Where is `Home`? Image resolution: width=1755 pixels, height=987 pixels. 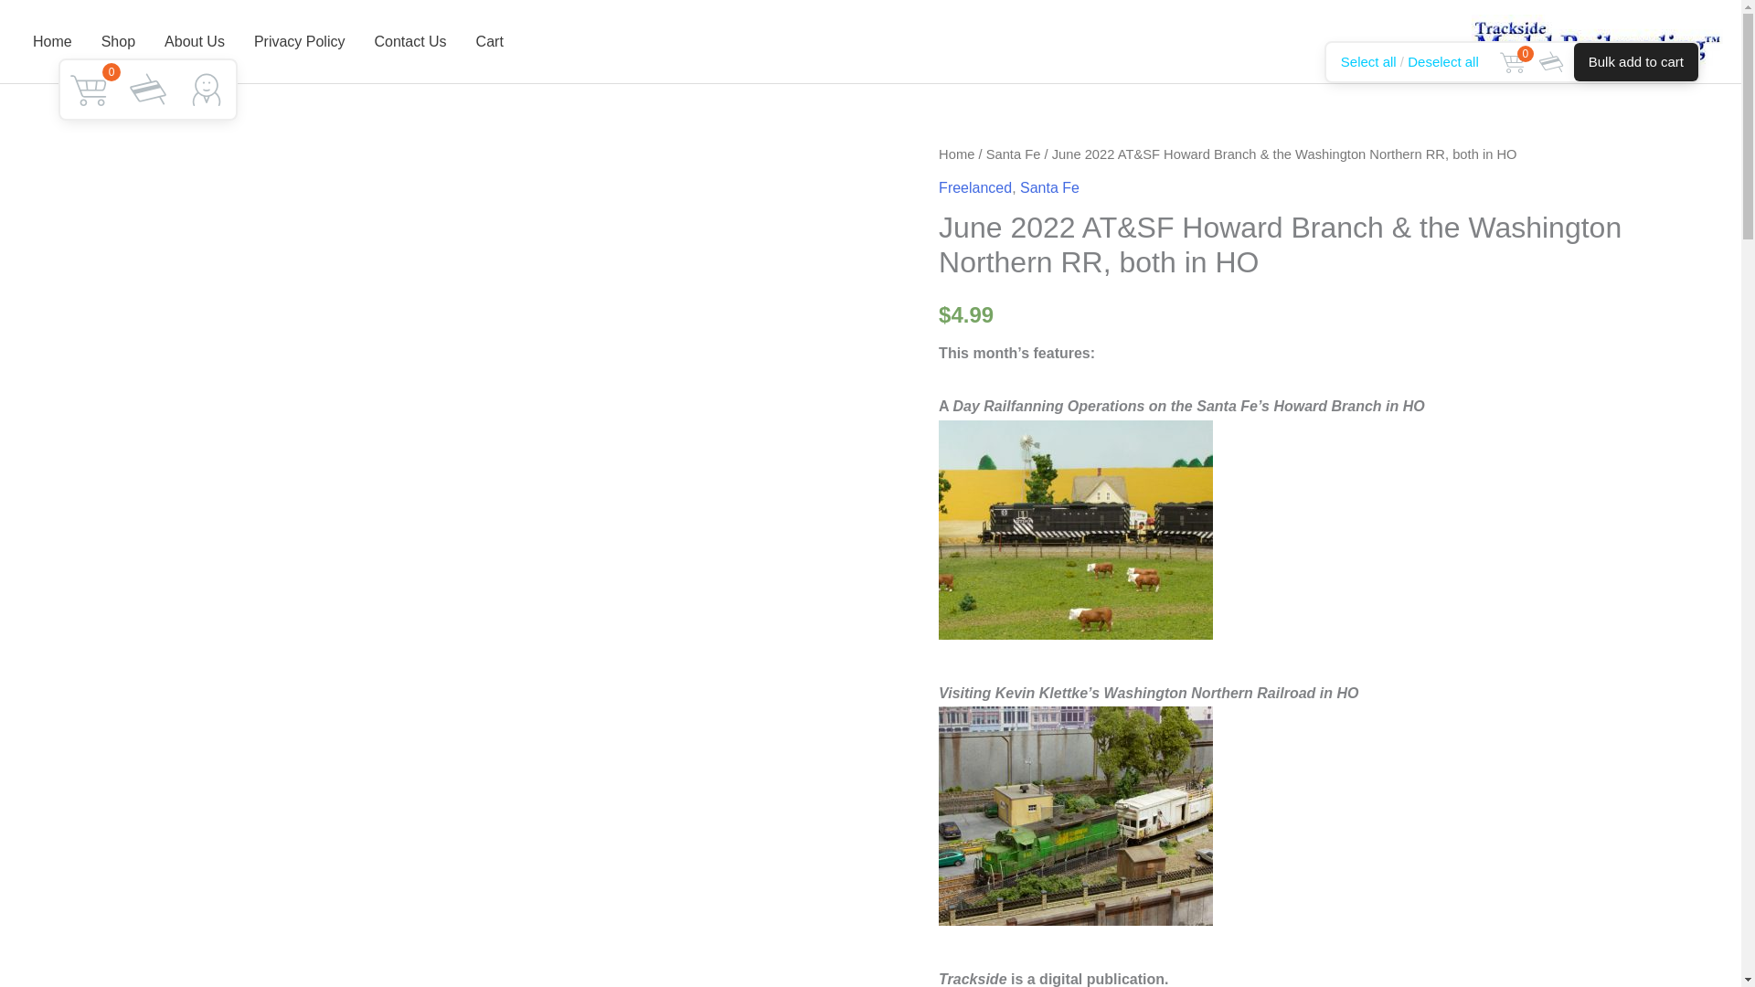 Home is located at coordinates (956, 154).